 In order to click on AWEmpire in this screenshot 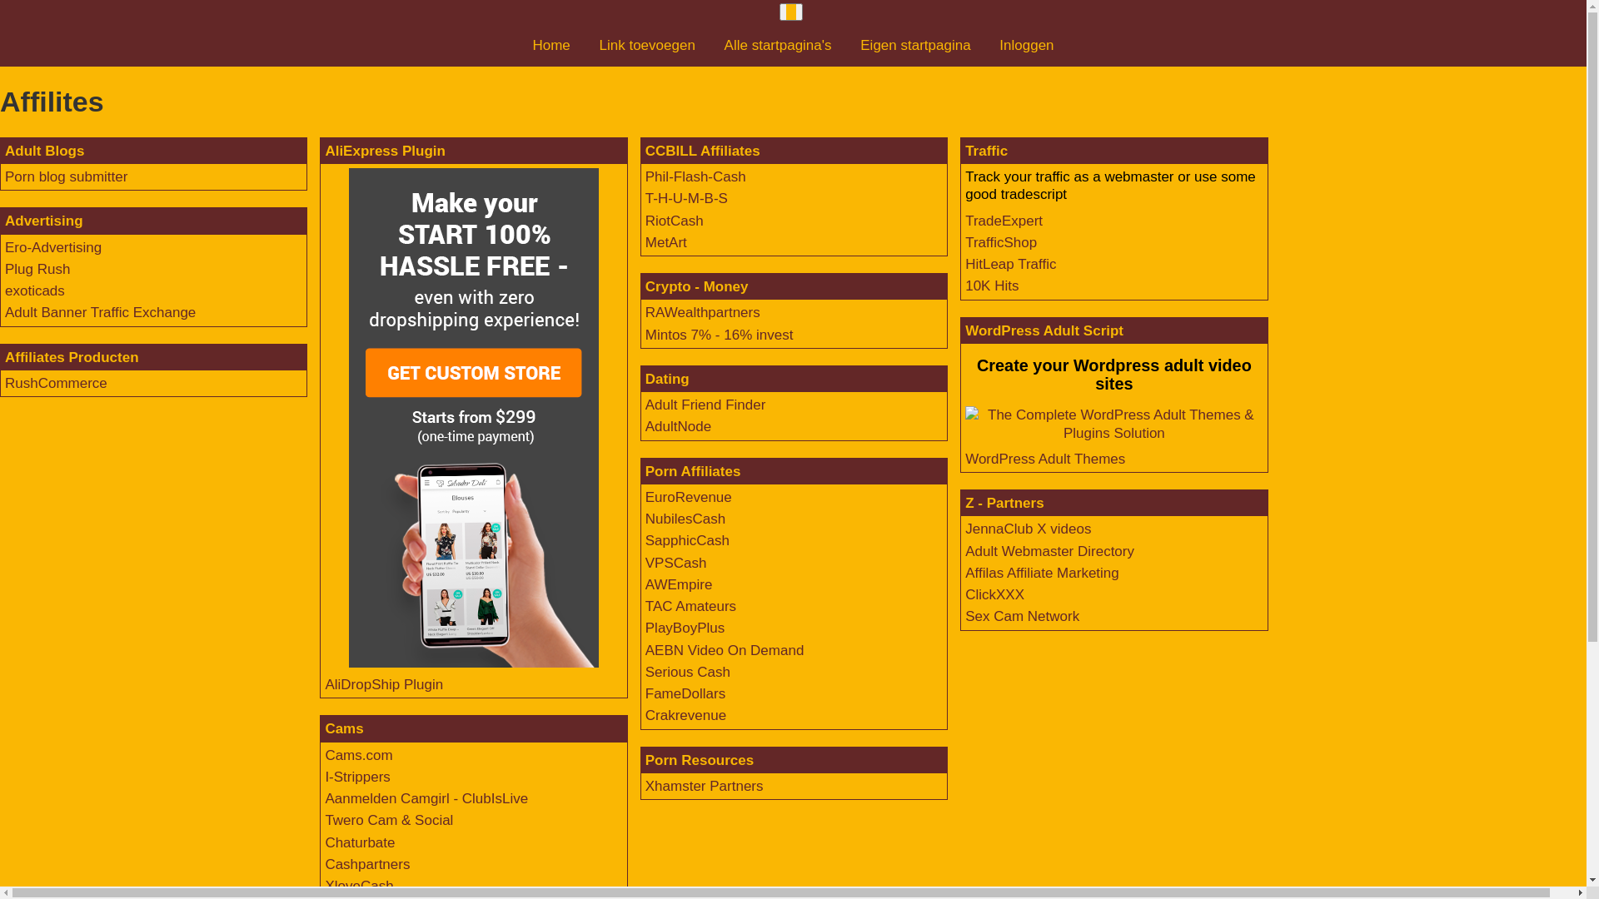, I will do `click(680, 584)`.